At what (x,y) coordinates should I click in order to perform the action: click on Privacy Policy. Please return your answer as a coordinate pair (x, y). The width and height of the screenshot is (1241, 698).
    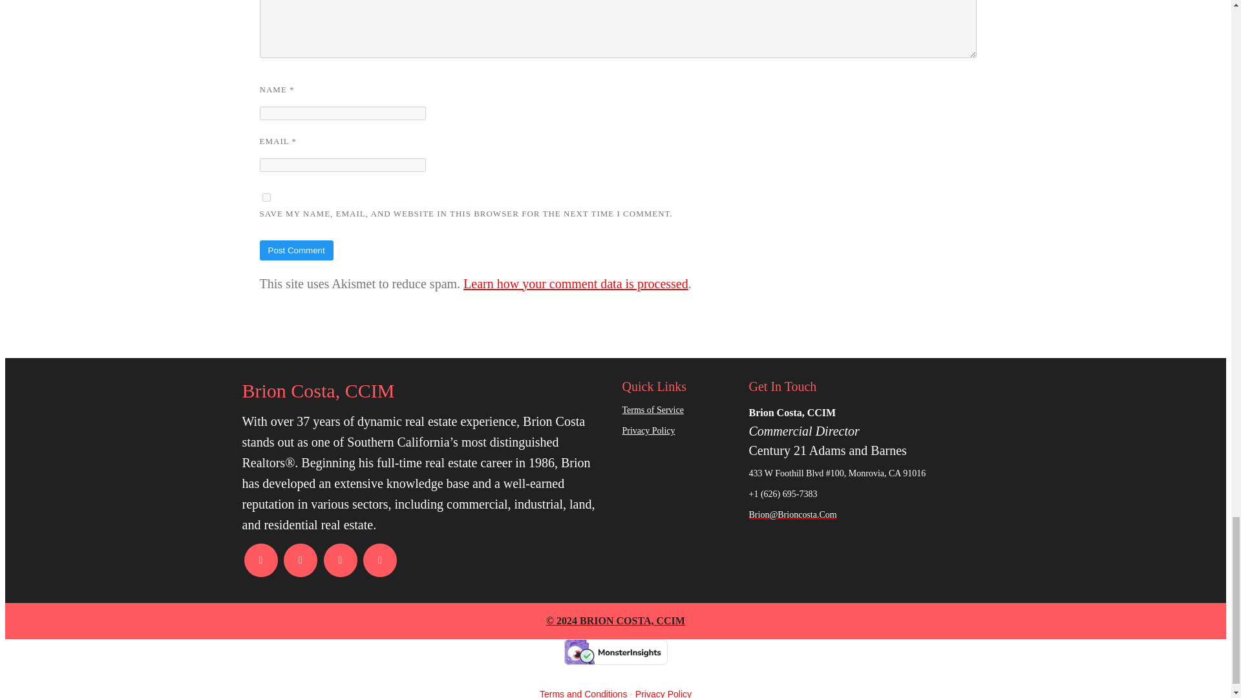
    Looking at the image, I should click on (679, 431).